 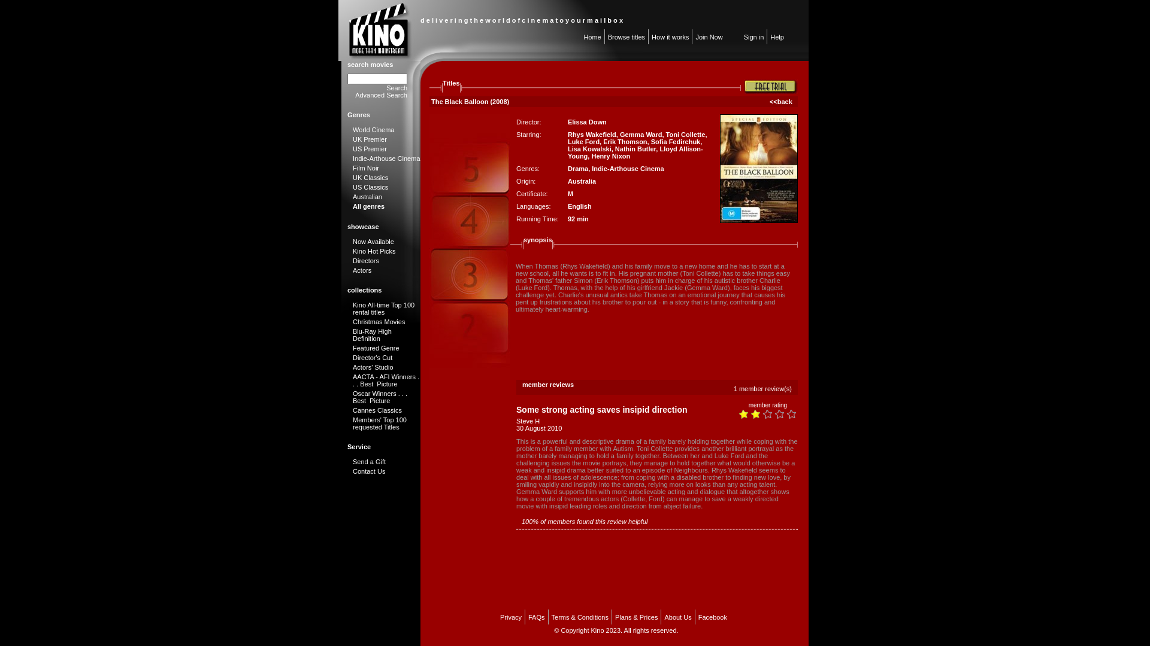 What do you see at coordinates (380, 397) in the screenshot?
I see `Oscar Winners . . . Best  Picture` at bounding box center [380, 397].